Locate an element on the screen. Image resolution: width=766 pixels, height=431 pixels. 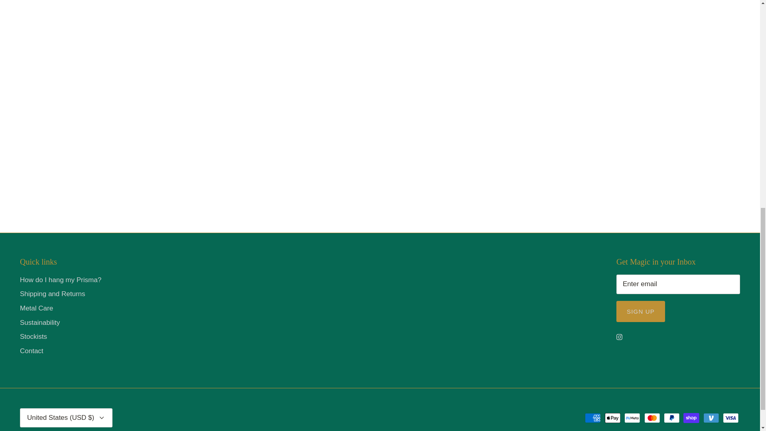
Down is located at coordinates (101, 417).